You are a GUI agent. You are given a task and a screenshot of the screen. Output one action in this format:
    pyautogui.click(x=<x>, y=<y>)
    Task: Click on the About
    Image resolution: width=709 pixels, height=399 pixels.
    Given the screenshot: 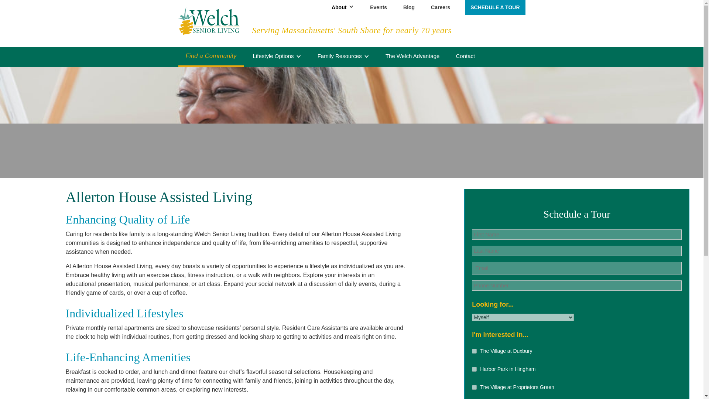 What is the action you would take?
    pyautogui.click(x=339, y=7)
    